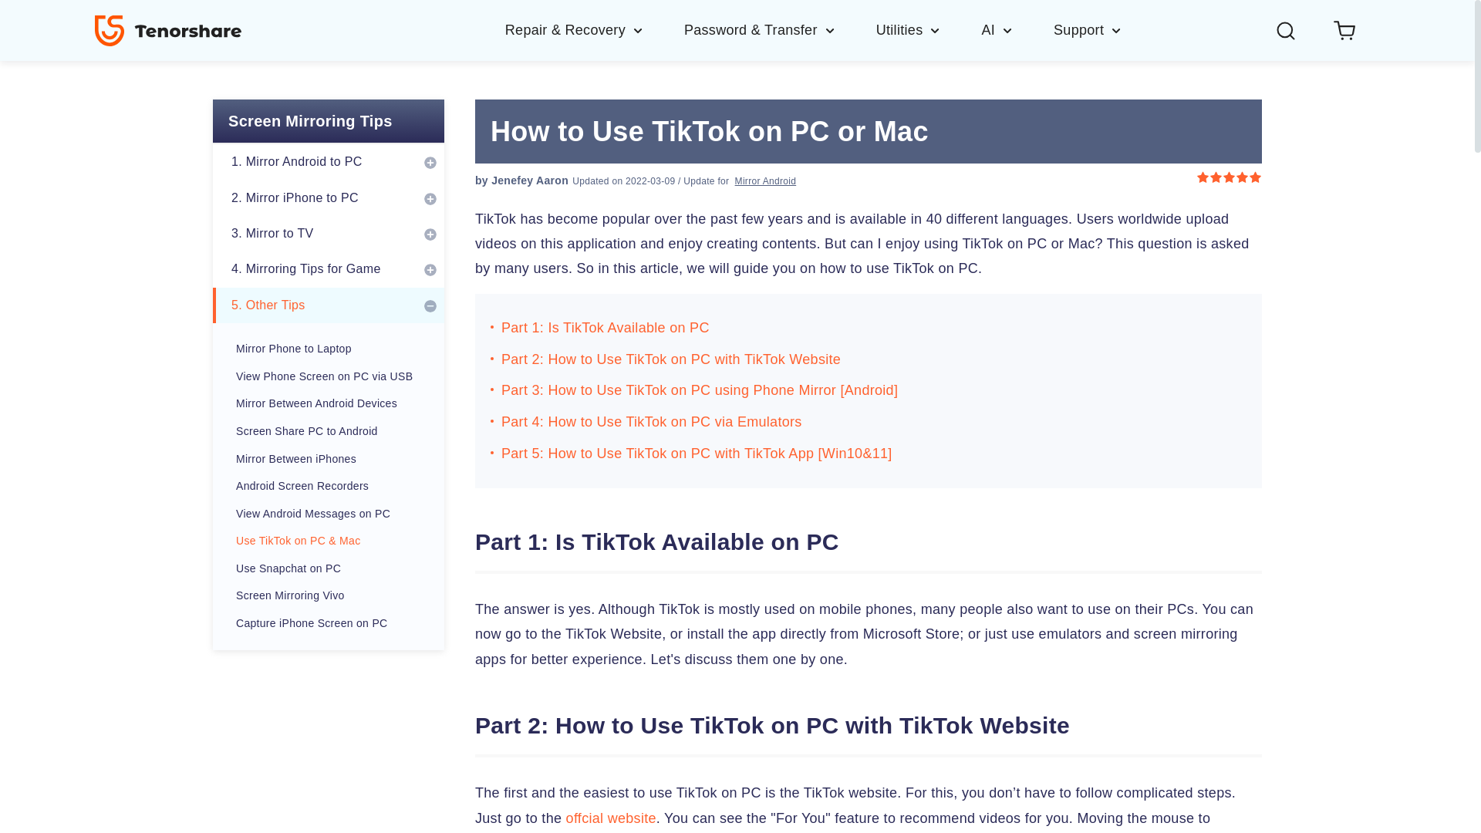  Describe the element at coordinates (929, 29) in the screenshot. I see `Utilities` at that location.